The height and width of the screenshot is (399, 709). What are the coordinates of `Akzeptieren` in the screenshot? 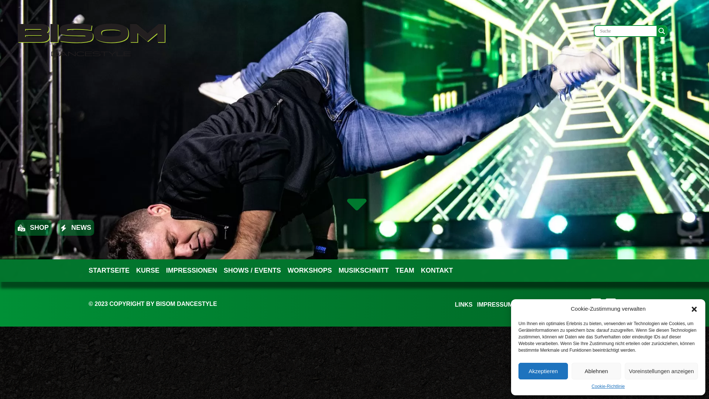 It's located at (543, 371).